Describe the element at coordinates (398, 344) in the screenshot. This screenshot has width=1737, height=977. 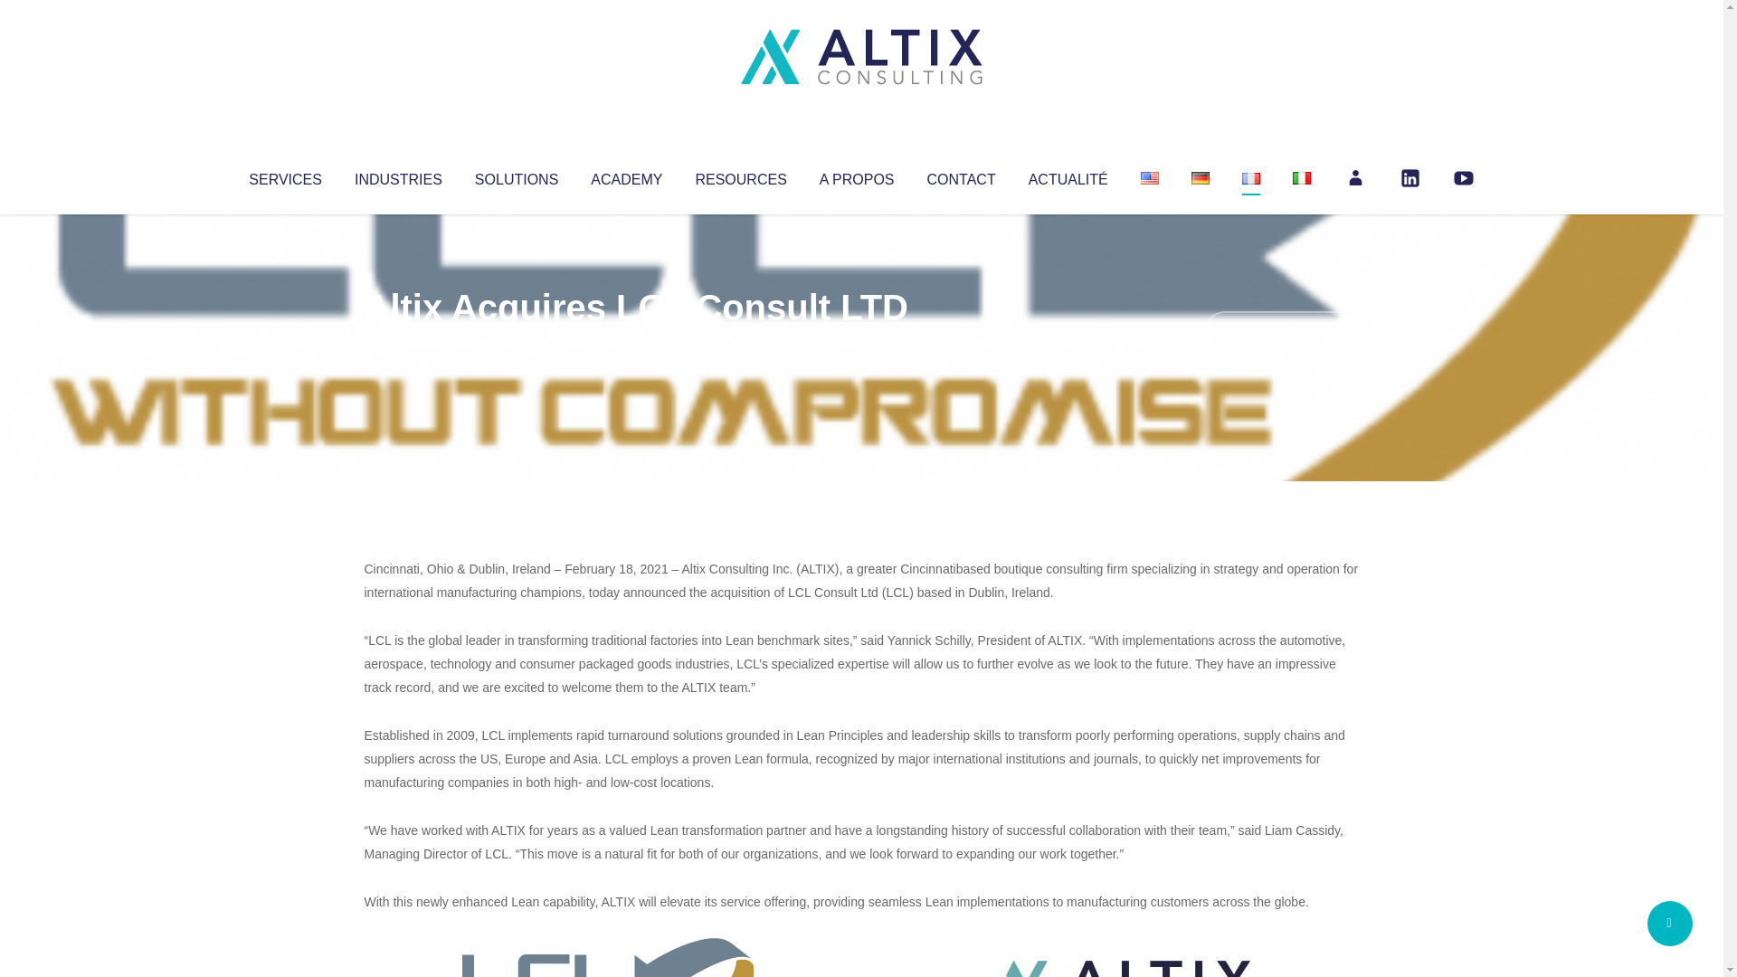
I see `Altix` at that location.